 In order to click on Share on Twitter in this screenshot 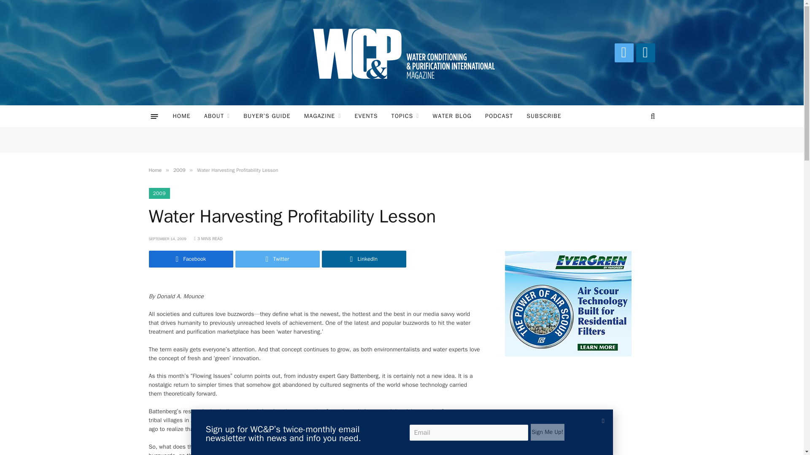, I will do `click(191, 259)`.